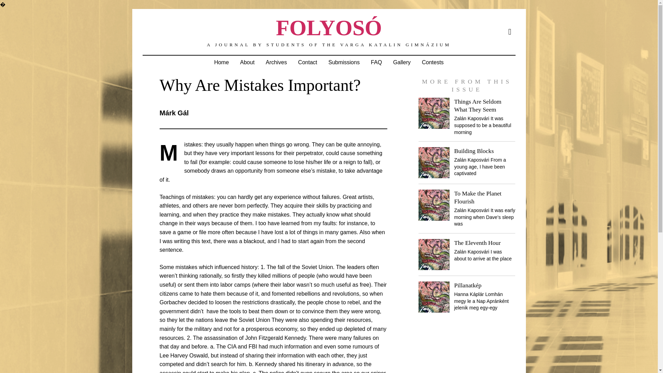 This screenshot has width=663, height=373. Describe the element at coordinates (344, 62) in the screenshot. I see `Submissions` at that location.